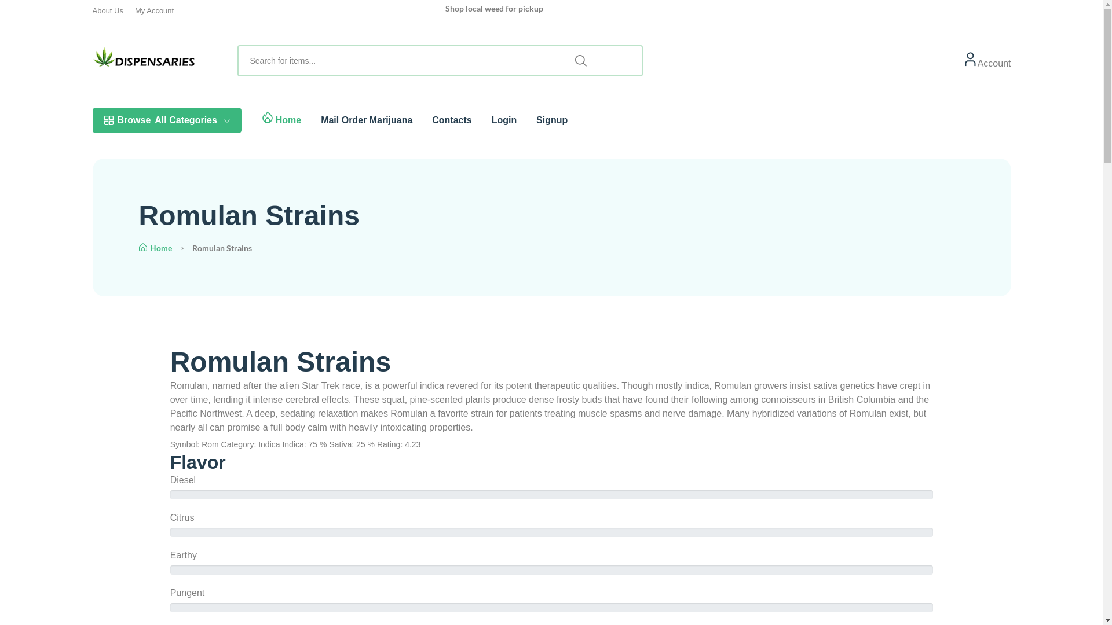 Image resolution: width=1112 pixels, height=625 pixels. Describe the element at coordinates (154, 10) in the screenshot. I see `My Account` at that location.